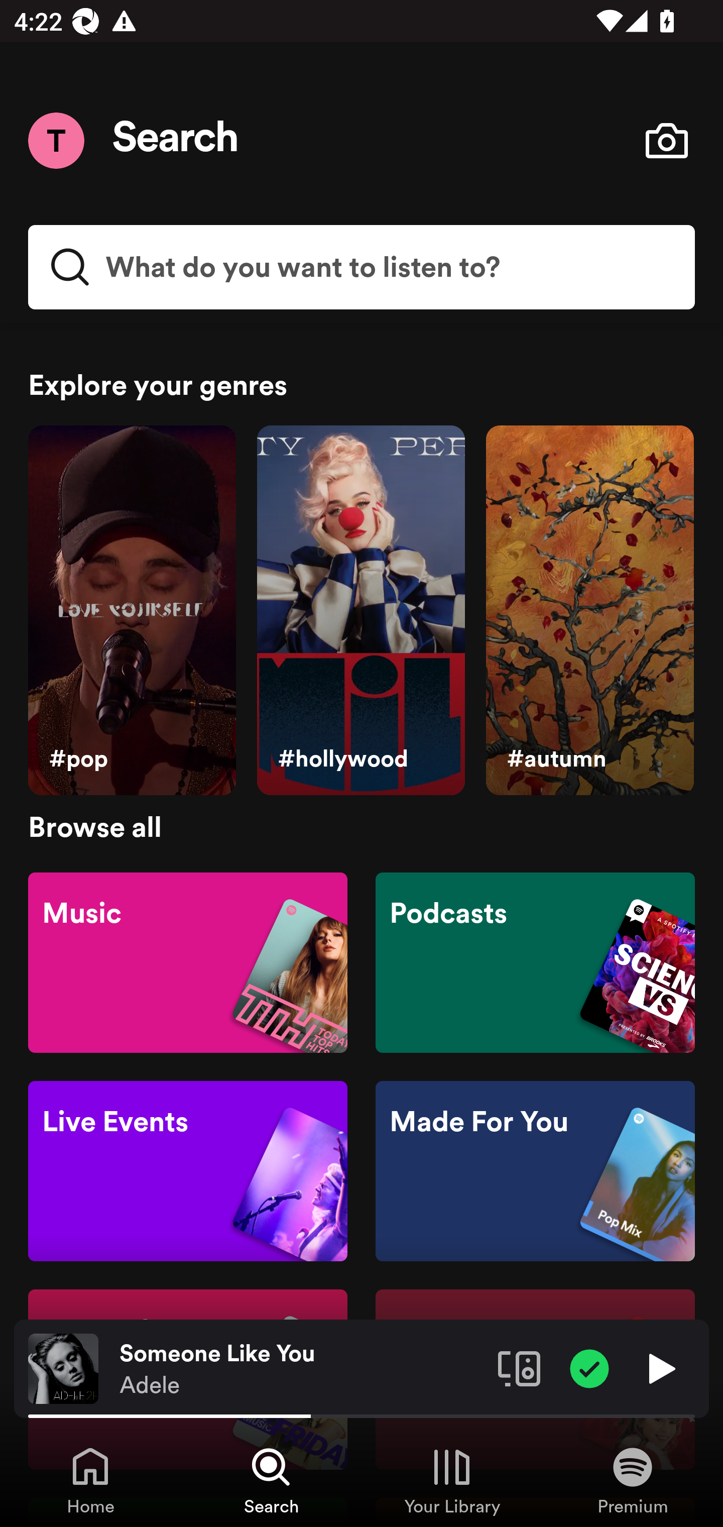 The image size is (723, 1527). I want to click on #autumn, so click(589, 611).